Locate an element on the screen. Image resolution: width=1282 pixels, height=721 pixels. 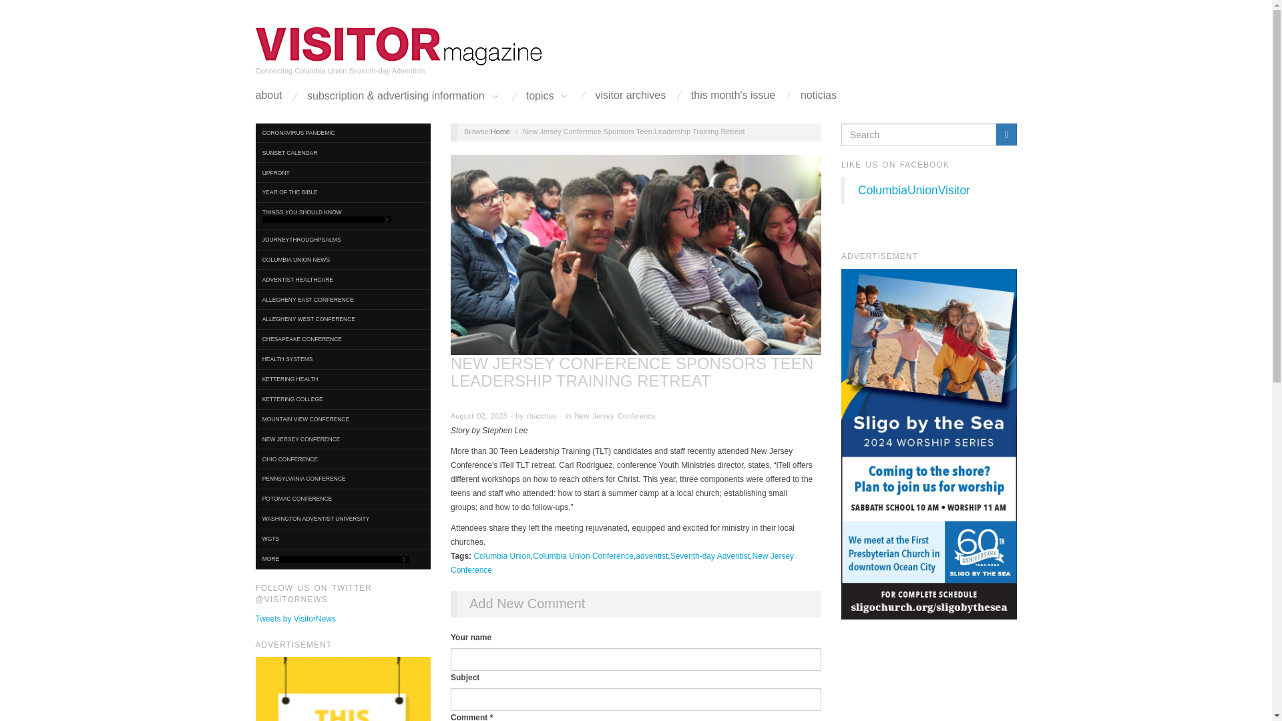
Home is located at coordinates (399, 45).